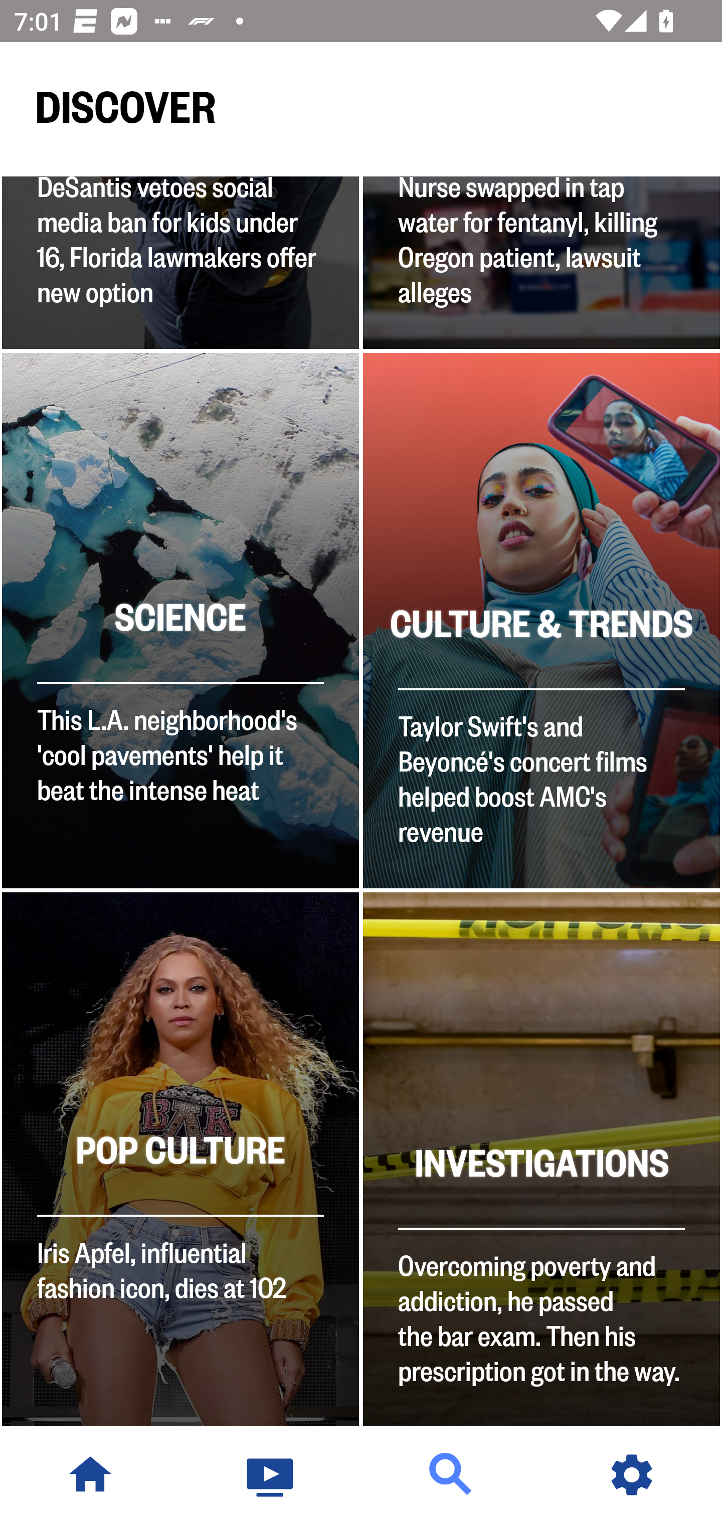 The image size is (722, 1524). I want to click on Watch, so click(271, 1475).